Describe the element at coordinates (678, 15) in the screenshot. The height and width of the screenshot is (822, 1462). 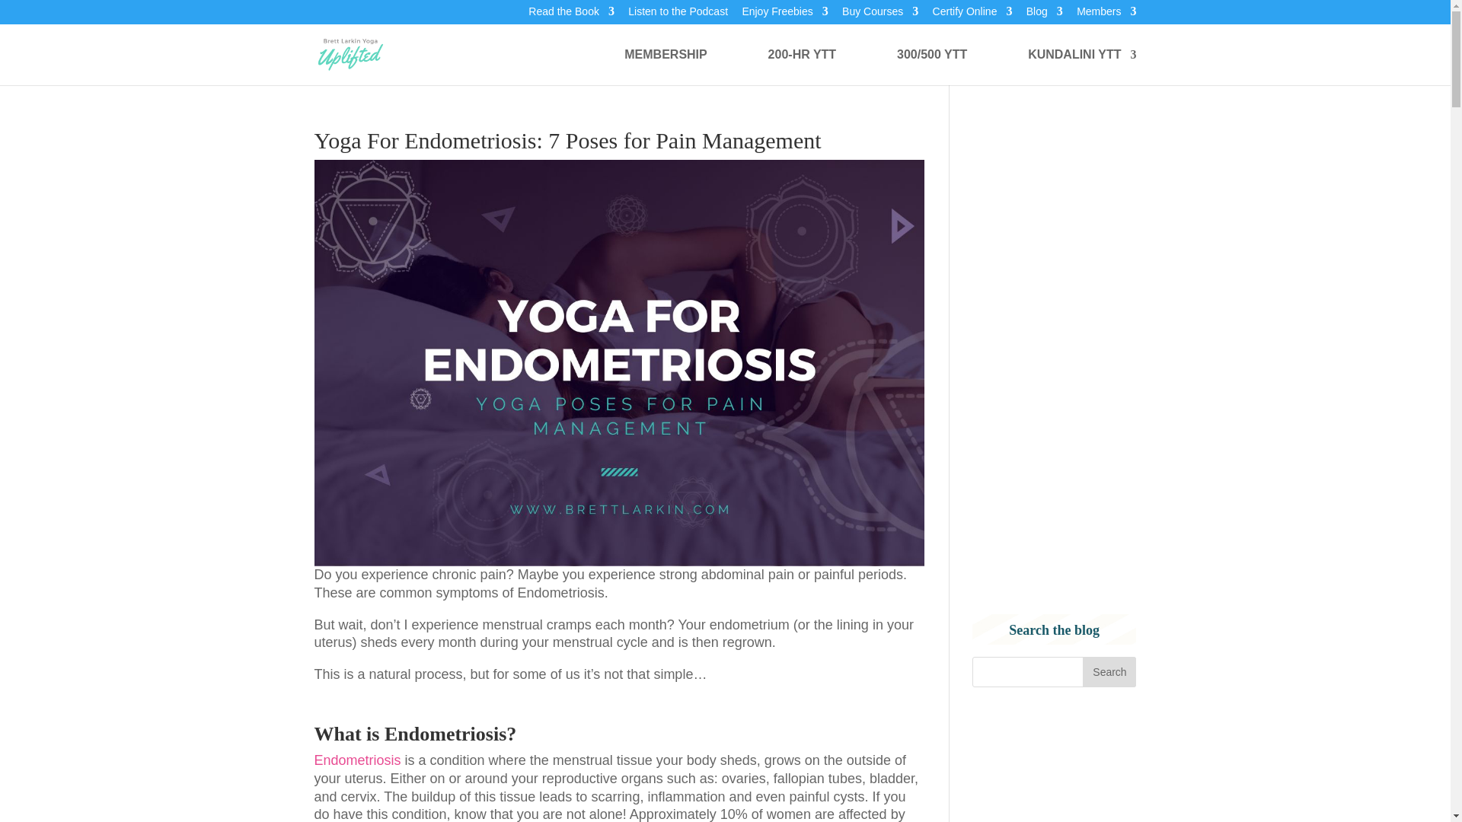
I see `Listen to the Podcast` at that location.